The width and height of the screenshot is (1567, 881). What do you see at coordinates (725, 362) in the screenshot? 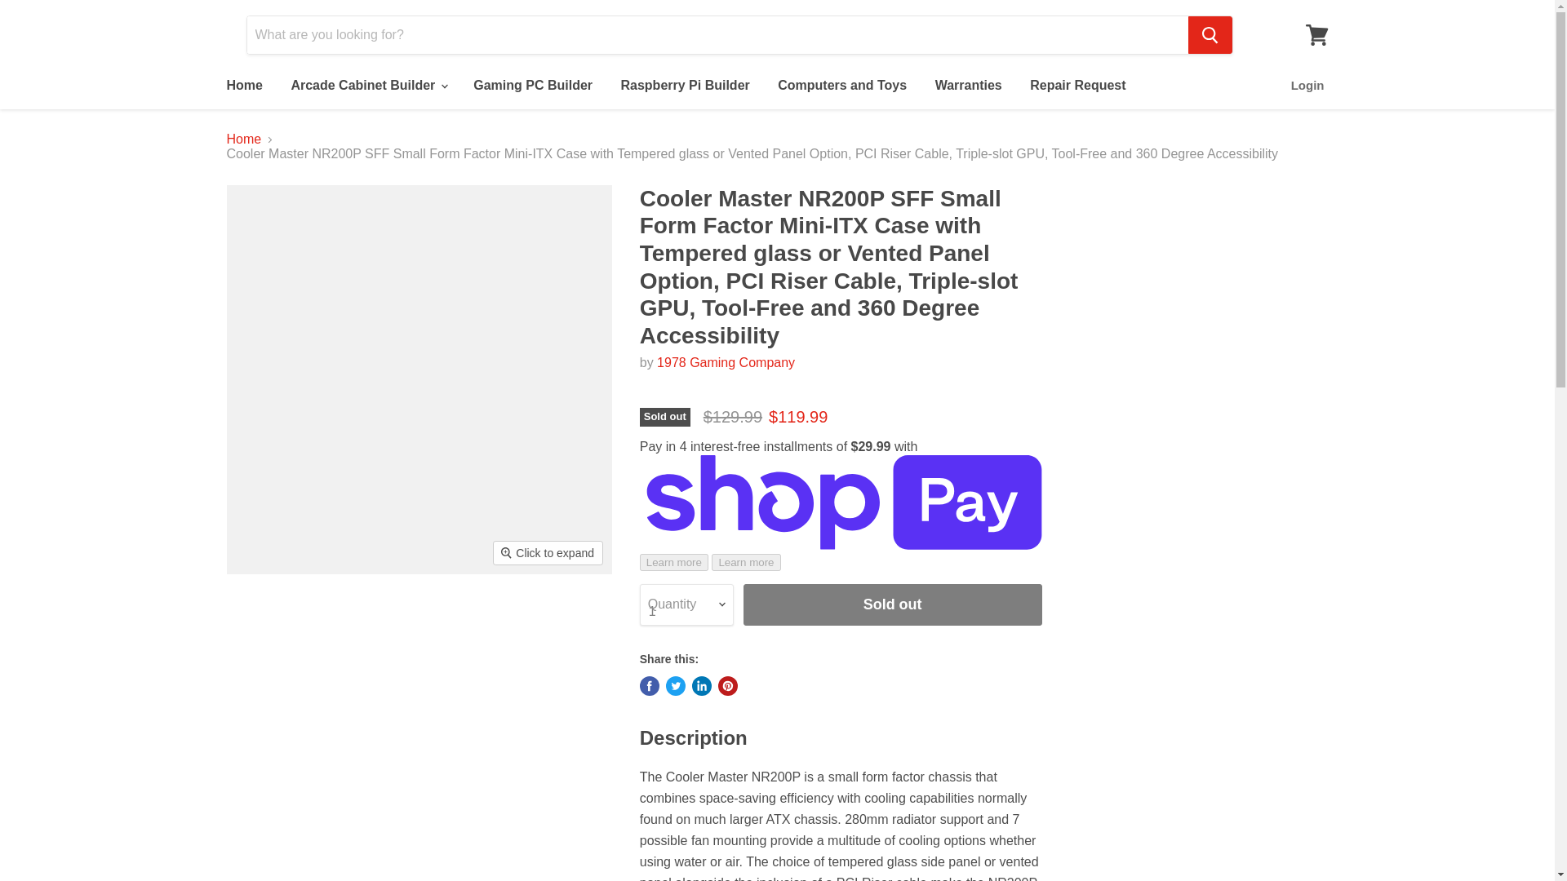
I see `1978 Gaming Company` at bounding box center [725, 362].